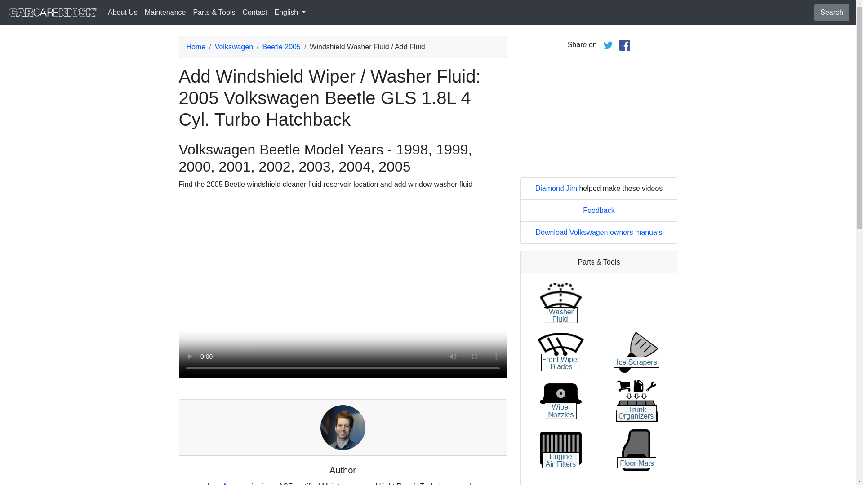  Describe the element at coordinates (123, 12) in the screenshot. I see `About Us` at that location.